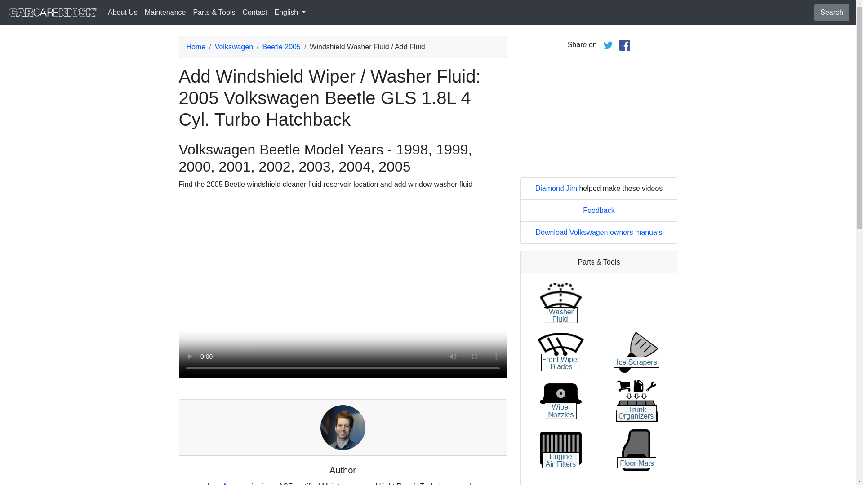  Describe the element at coordinates (123, 12) in the screenshot. I see `About Us` at that location.